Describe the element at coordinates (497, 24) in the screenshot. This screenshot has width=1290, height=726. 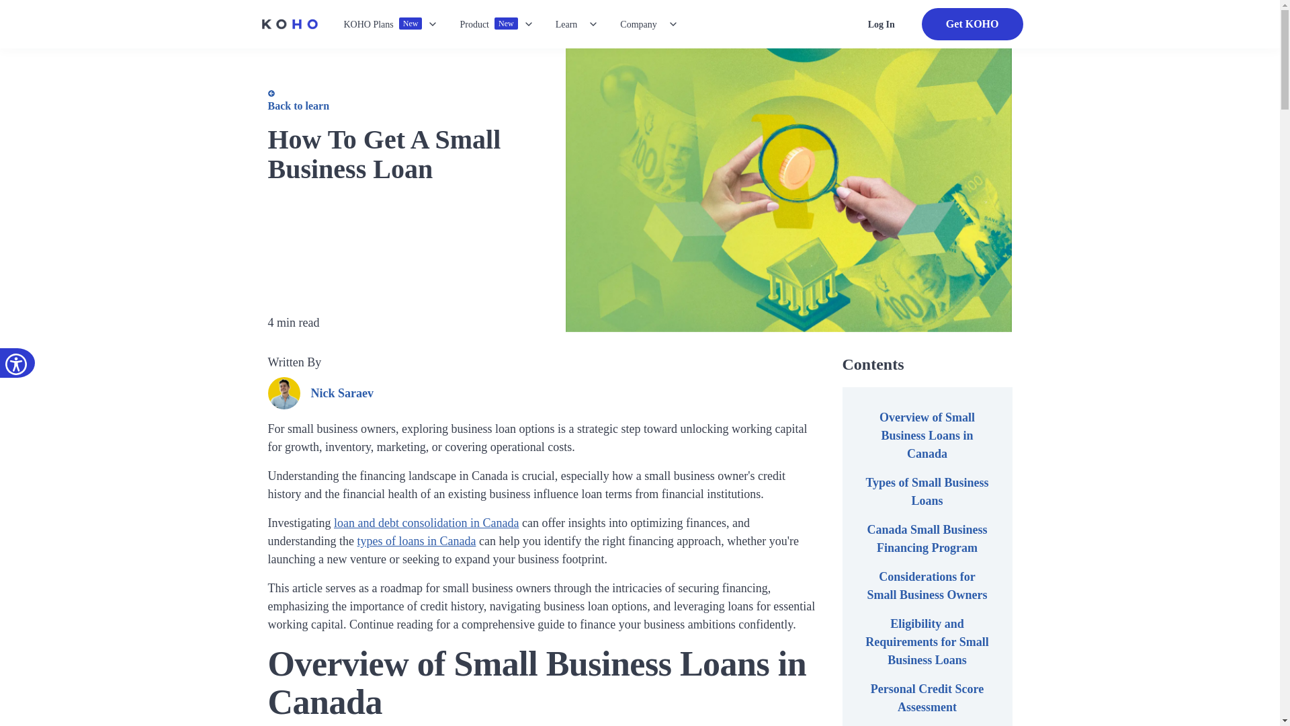
I see `Log In` at that location.